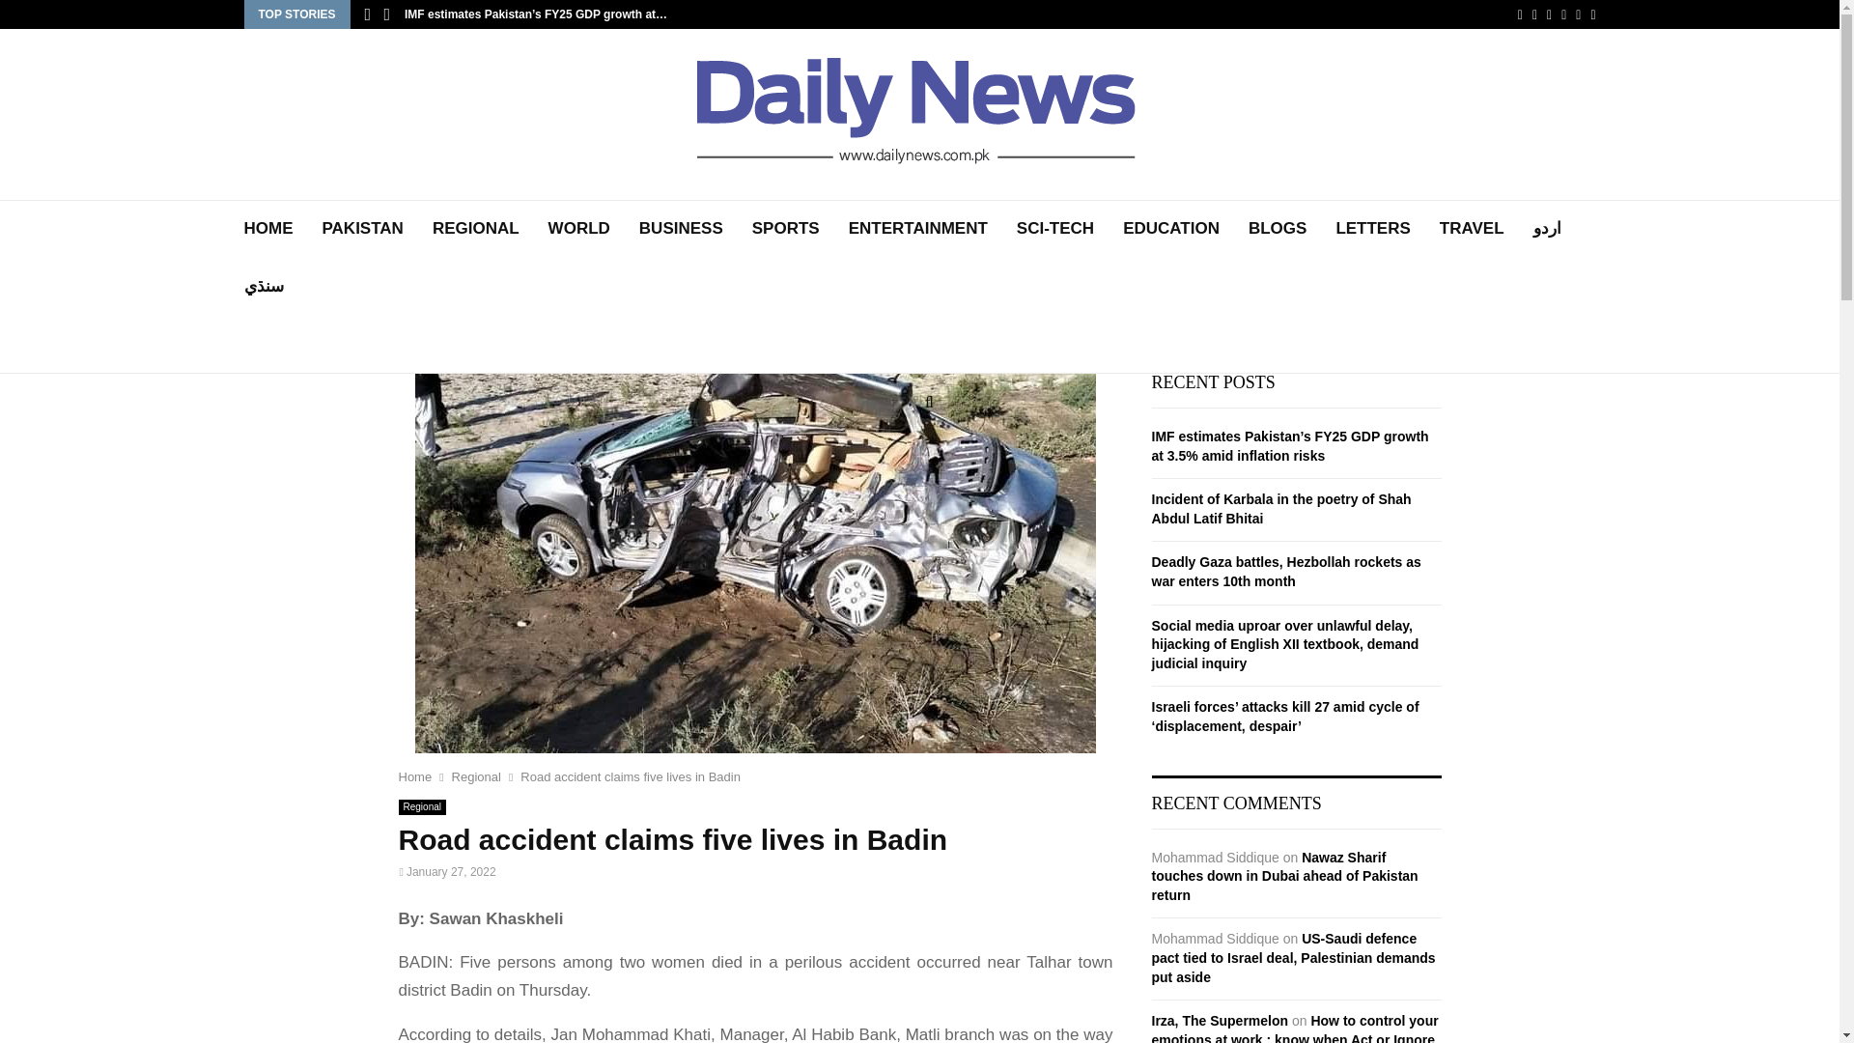 Image resolution: width=1854 pixels, height=1043 pixels. Describe the element at coordinates (363, 228) in the screenshot. I see `PAKISTAN` at that location.